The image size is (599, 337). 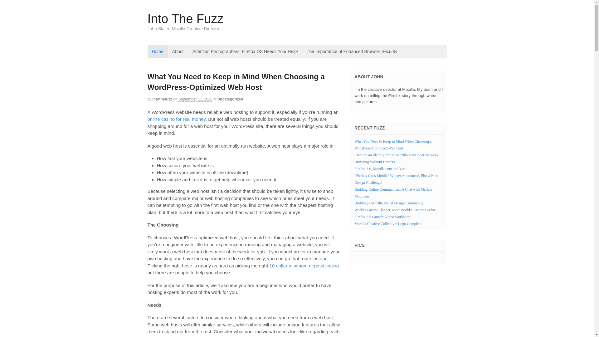 I want to click on Uncategorized, so click(x=230, y=99).